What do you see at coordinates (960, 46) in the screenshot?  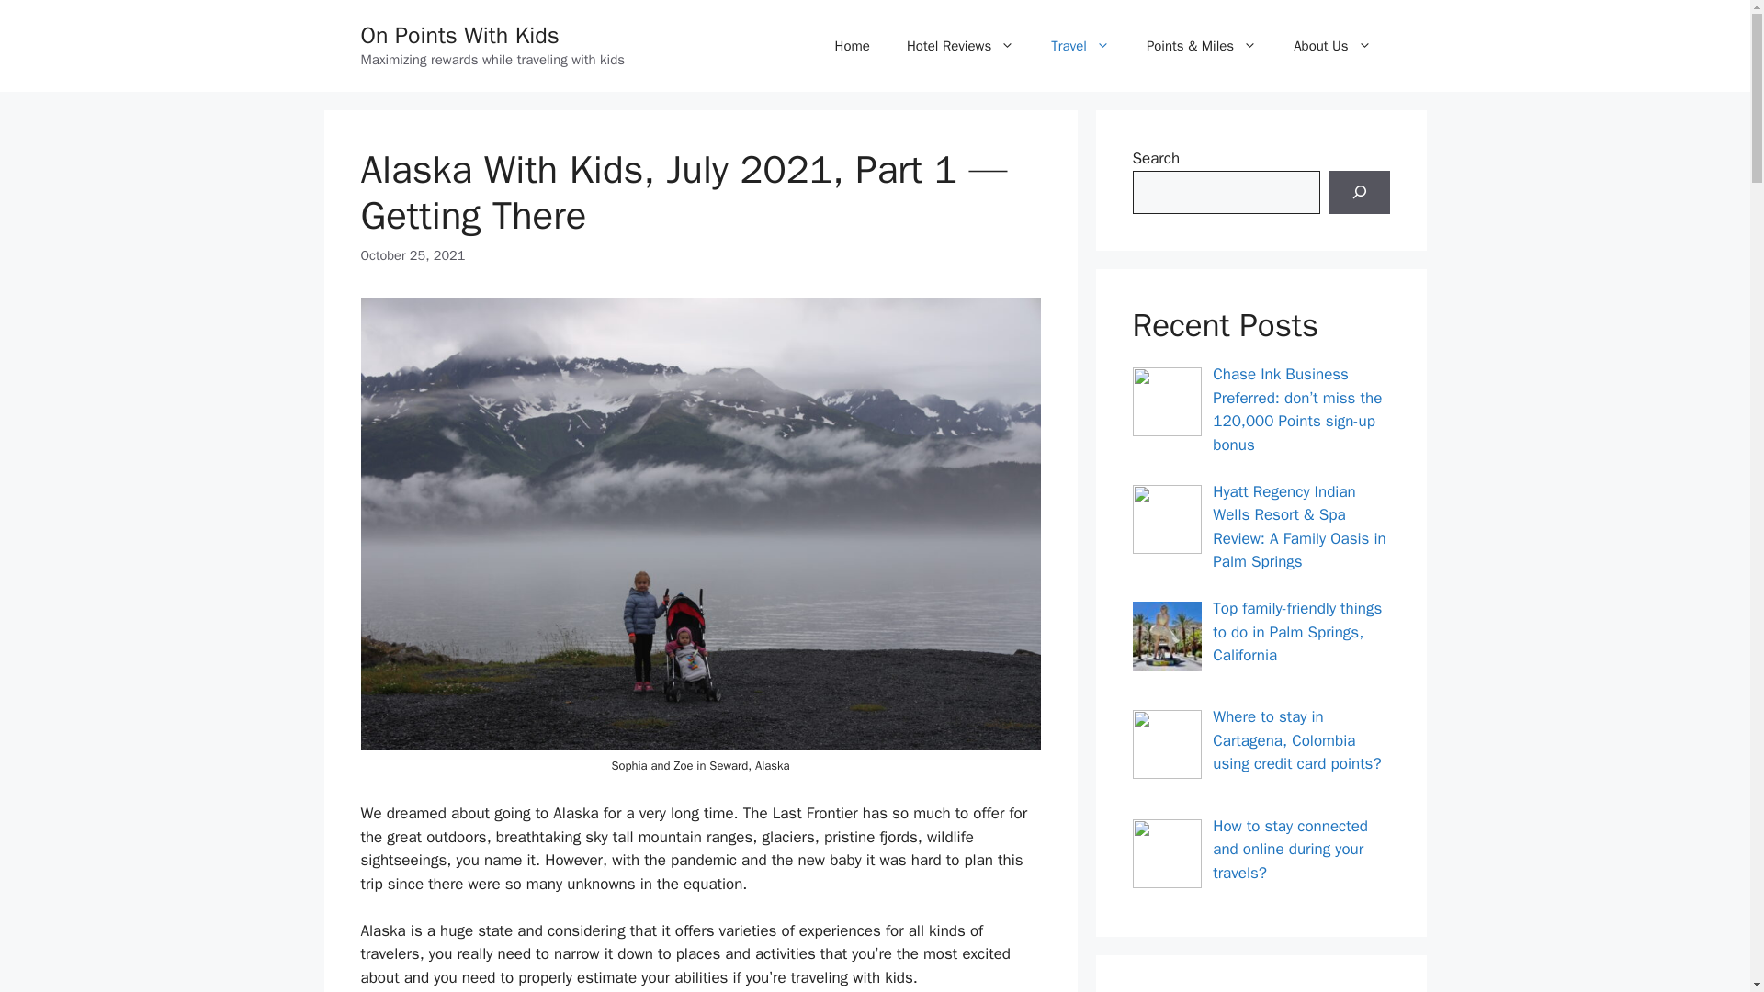 I see `Hotel Reviews` at bounding box center [960, 46].